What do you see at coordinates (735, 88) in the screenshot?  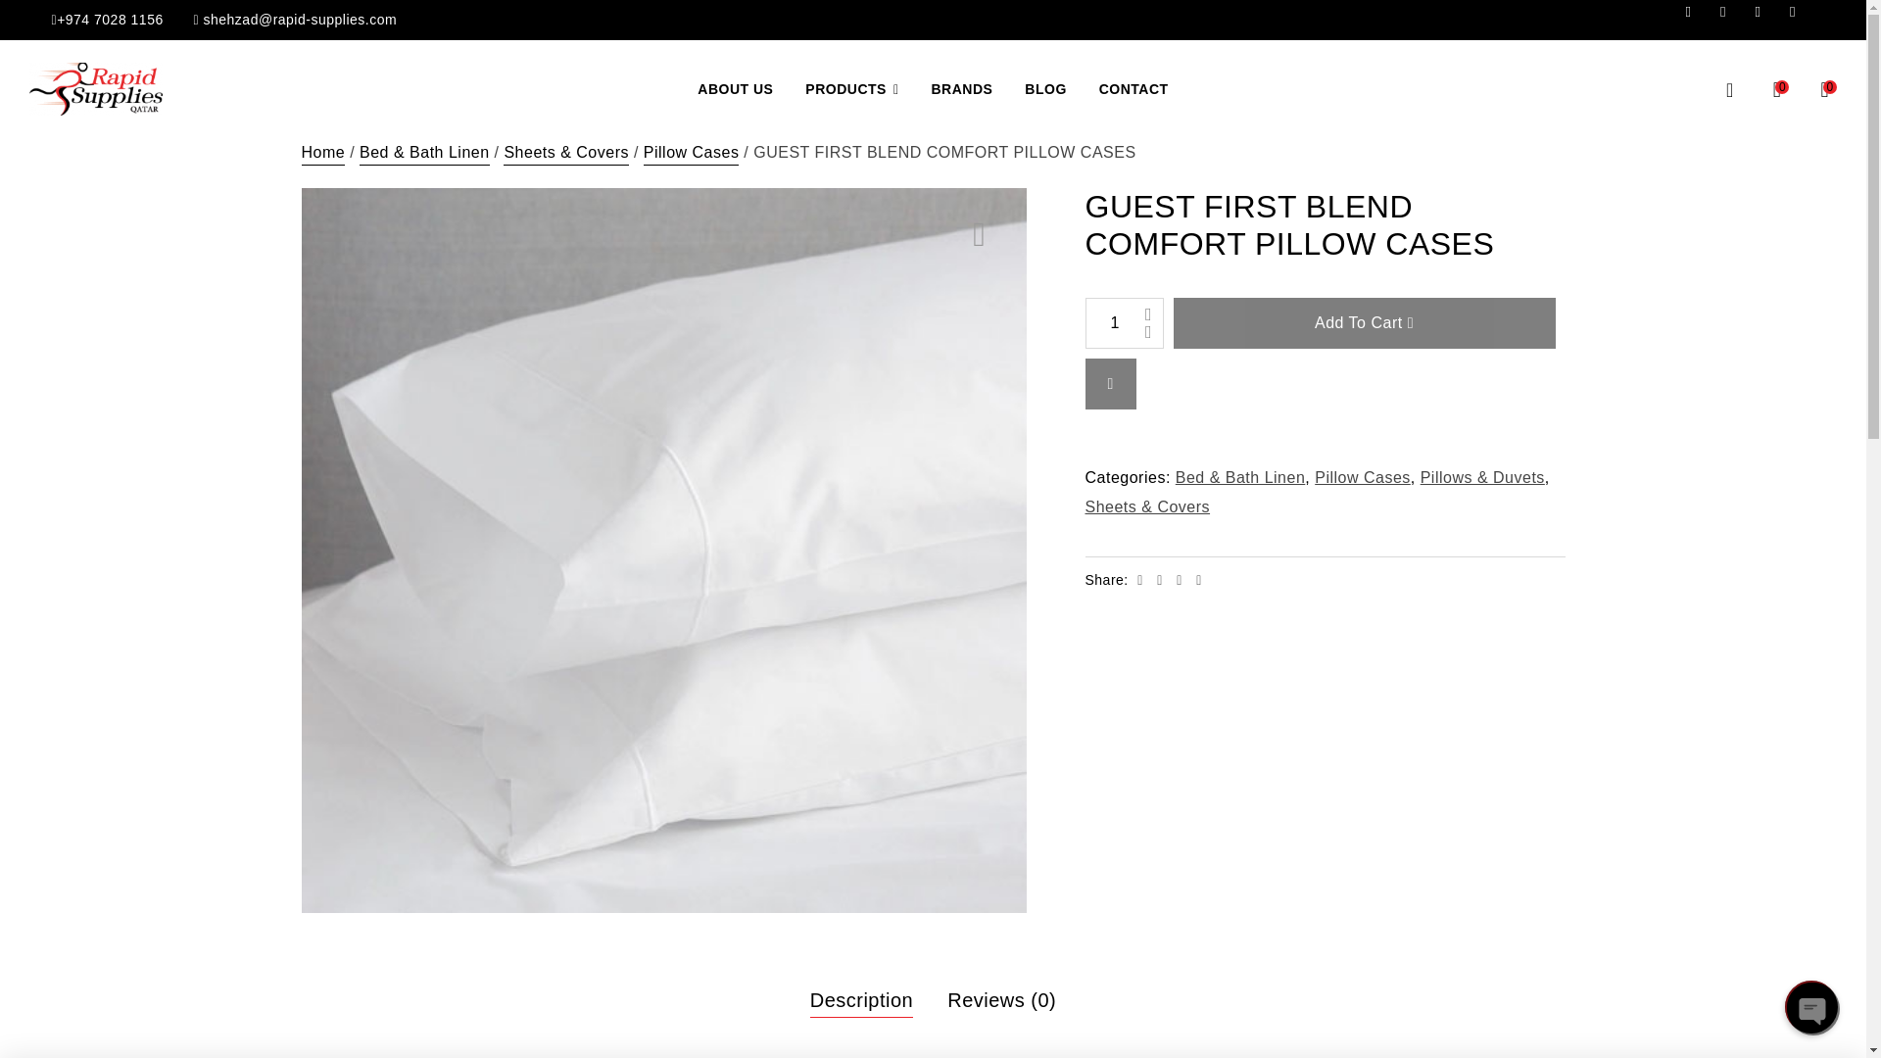 I see `ABOUT US` at bounding box center [735, 88].